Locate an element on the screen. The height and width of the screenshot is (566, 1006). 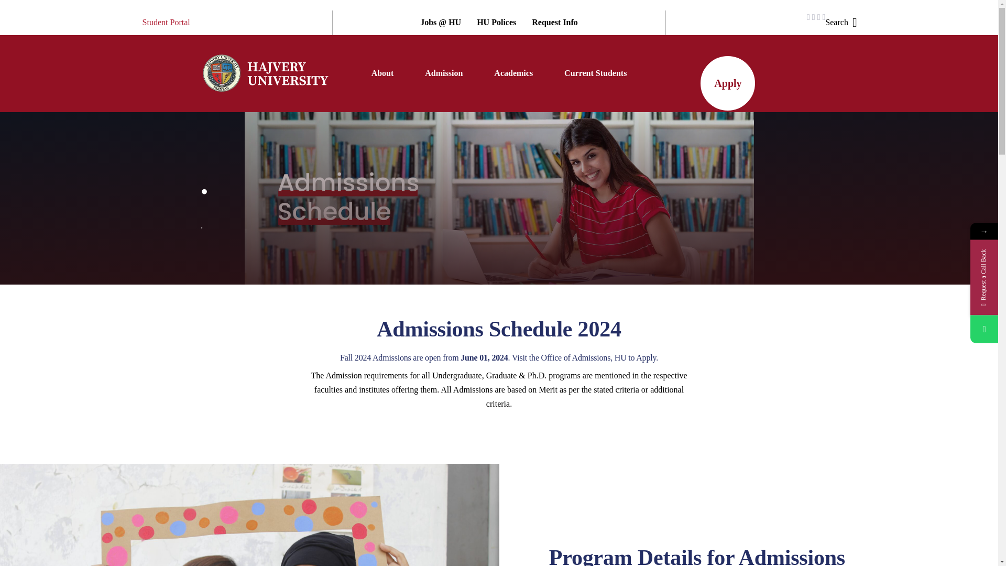
Student Portal is located at coordinates (166, 23).